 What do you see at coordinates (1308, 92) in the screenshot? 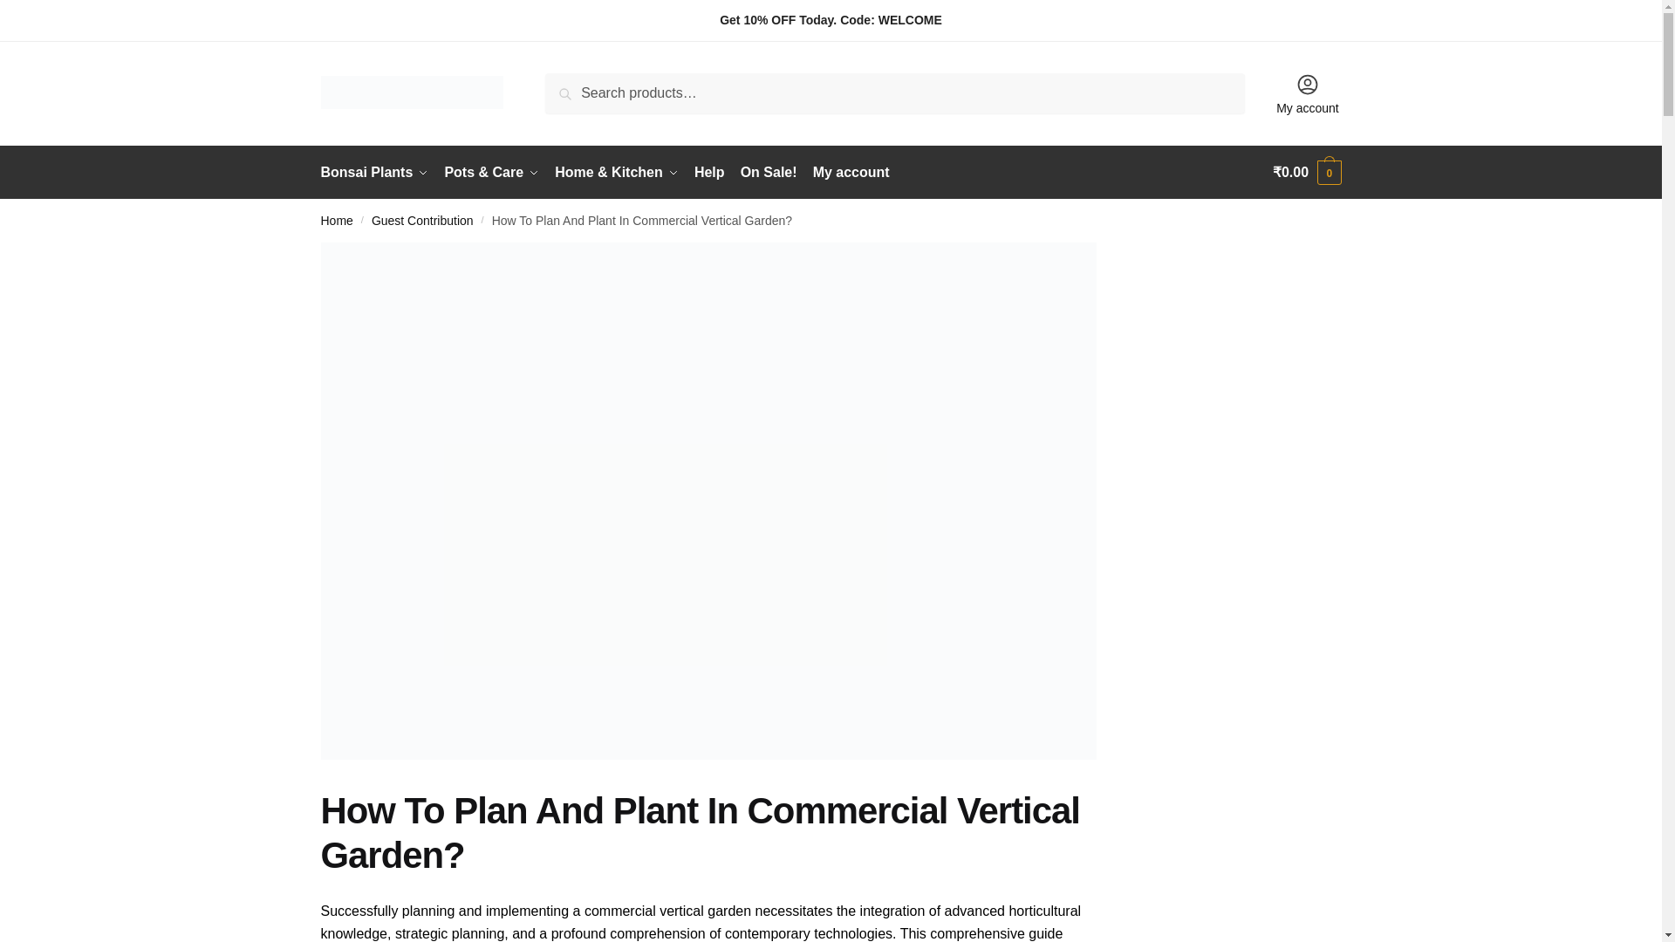
I see `My account` at bounding box center [1308, 92].